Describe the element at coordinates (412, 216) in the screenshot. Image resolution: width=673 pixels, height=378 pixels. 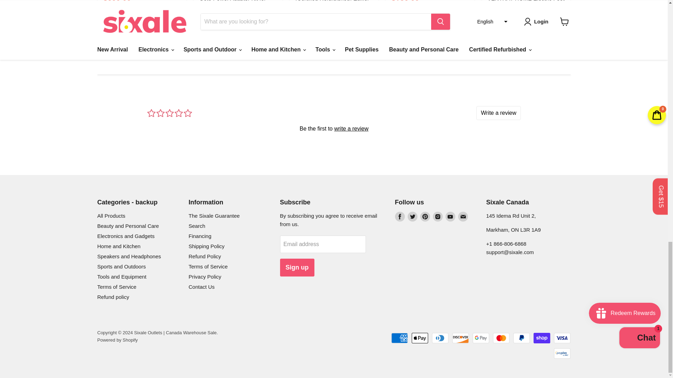
I see `Twitter` at that location.